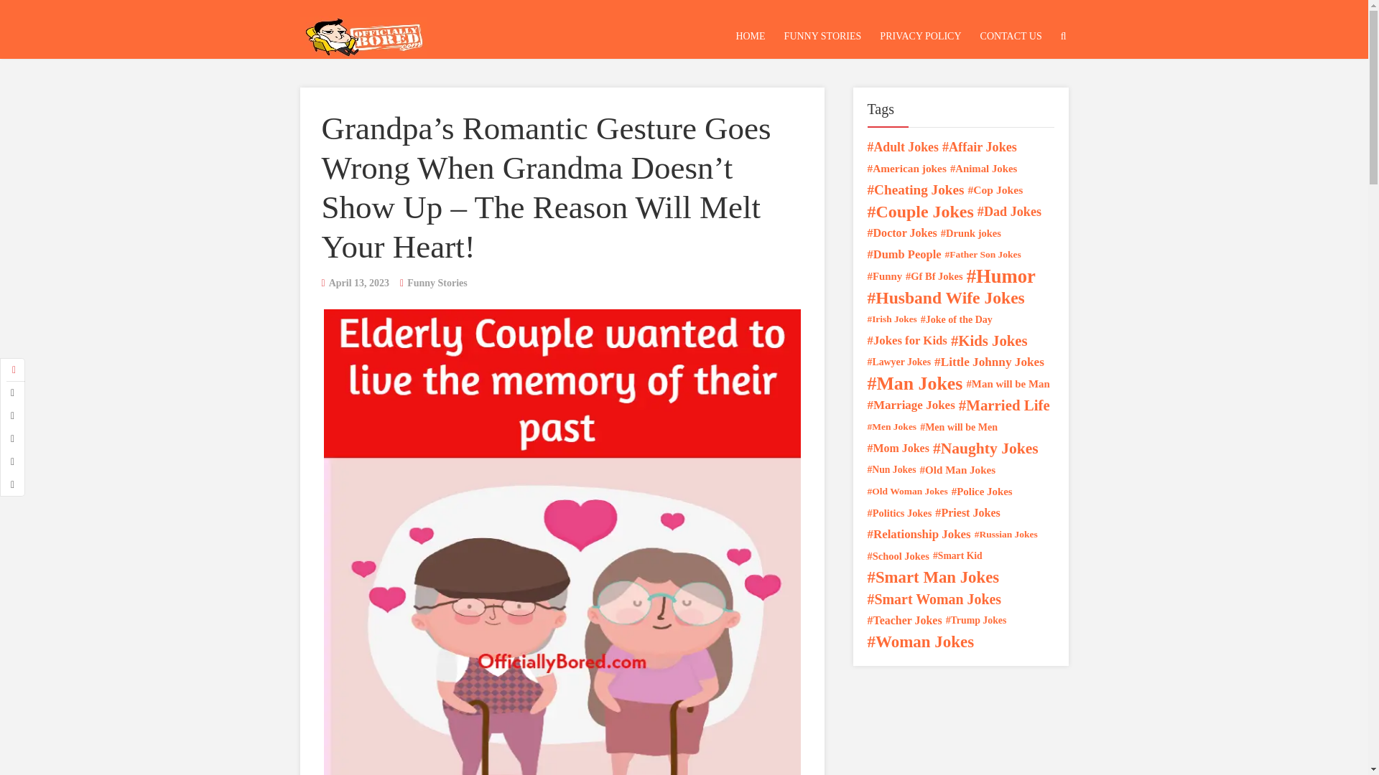  Describe the element at coordinates (915, 189) in the screenshot. I see `Cheating Jokes` at that location.